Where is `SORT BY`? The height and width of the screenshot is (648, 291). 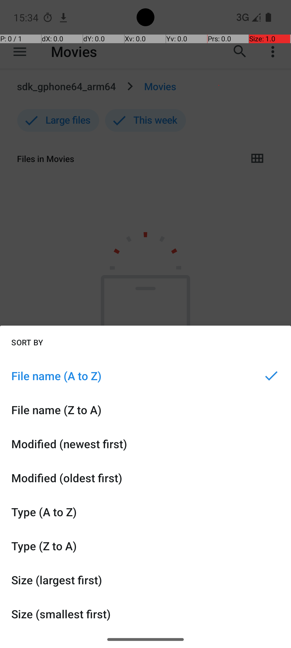 SORT BY is located at coordinates (27, 342).